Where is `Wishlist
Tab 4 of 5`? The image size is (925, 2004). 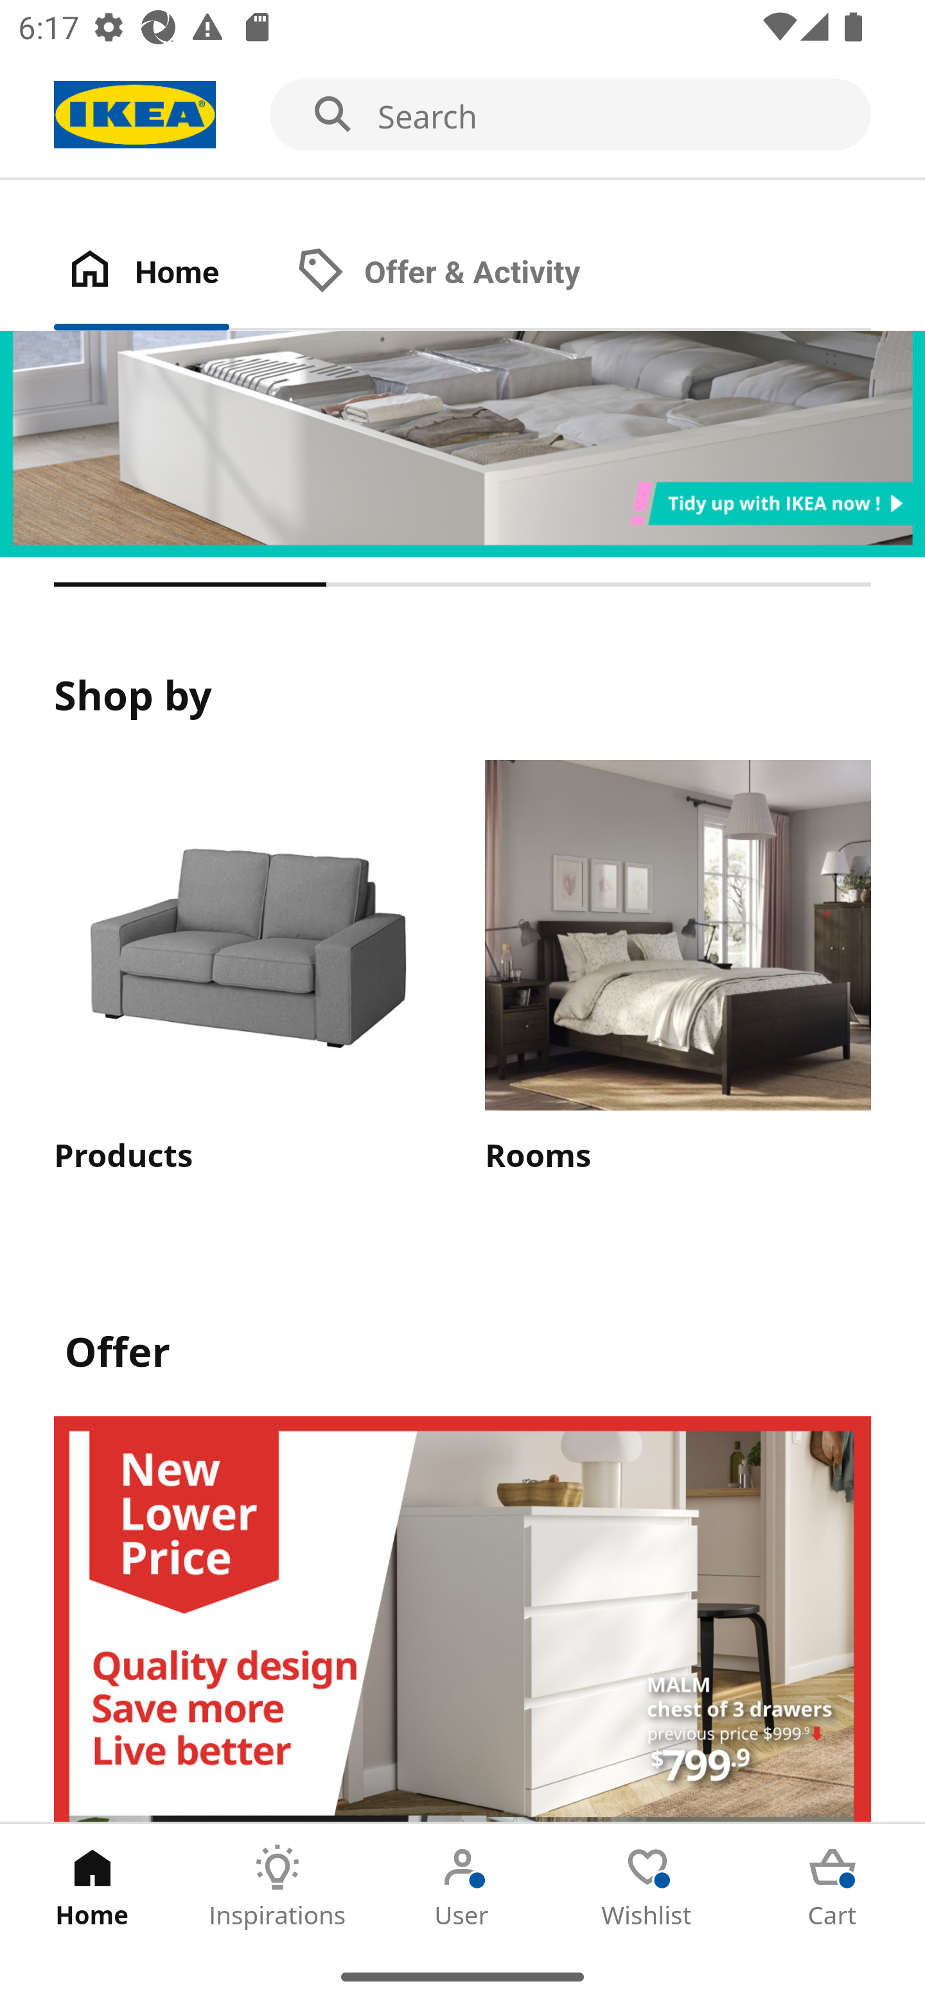
Wishlist
Tab 4 of 5 is located at coordinates (647, 1886).